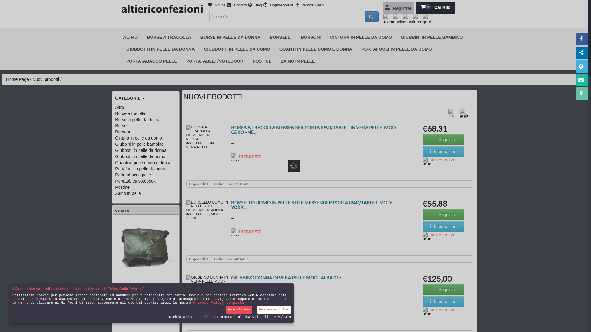 Image resolution: width=591 pixels, height=332 pixels. Describe the element at coordinates (388, 19) in the screenshot. I see `italian` at that location.